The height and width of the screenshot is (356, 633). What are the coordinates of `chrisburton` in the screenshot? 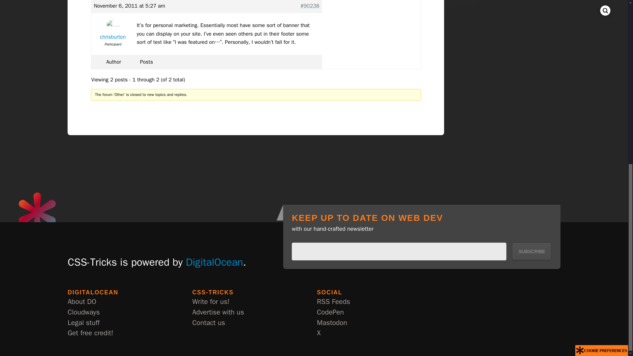 It's located at (113, 31).